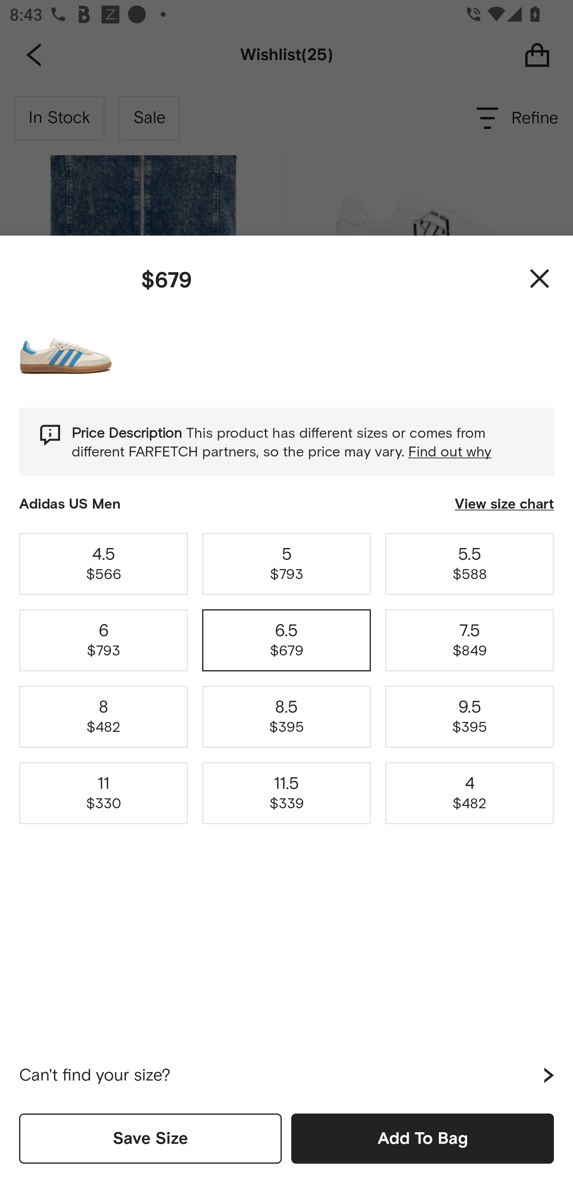  Describe the element at coordinates (470, 640) in the screenshot. I see `7.5 $849` at that location.